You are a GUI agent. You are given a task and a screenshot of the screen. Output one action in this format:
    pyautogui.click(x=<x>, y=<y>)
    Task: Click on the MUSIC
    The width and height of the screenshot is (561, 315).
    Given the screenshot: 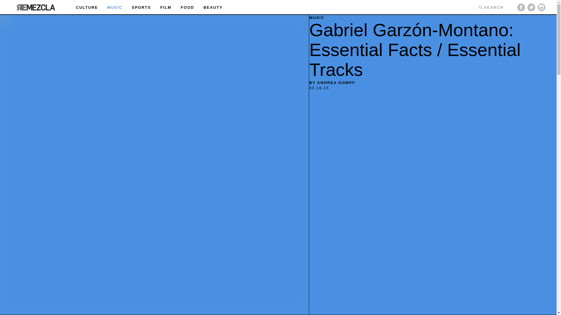 What is the action you would take?
    pyautogui.click(x=316, y=17)
    